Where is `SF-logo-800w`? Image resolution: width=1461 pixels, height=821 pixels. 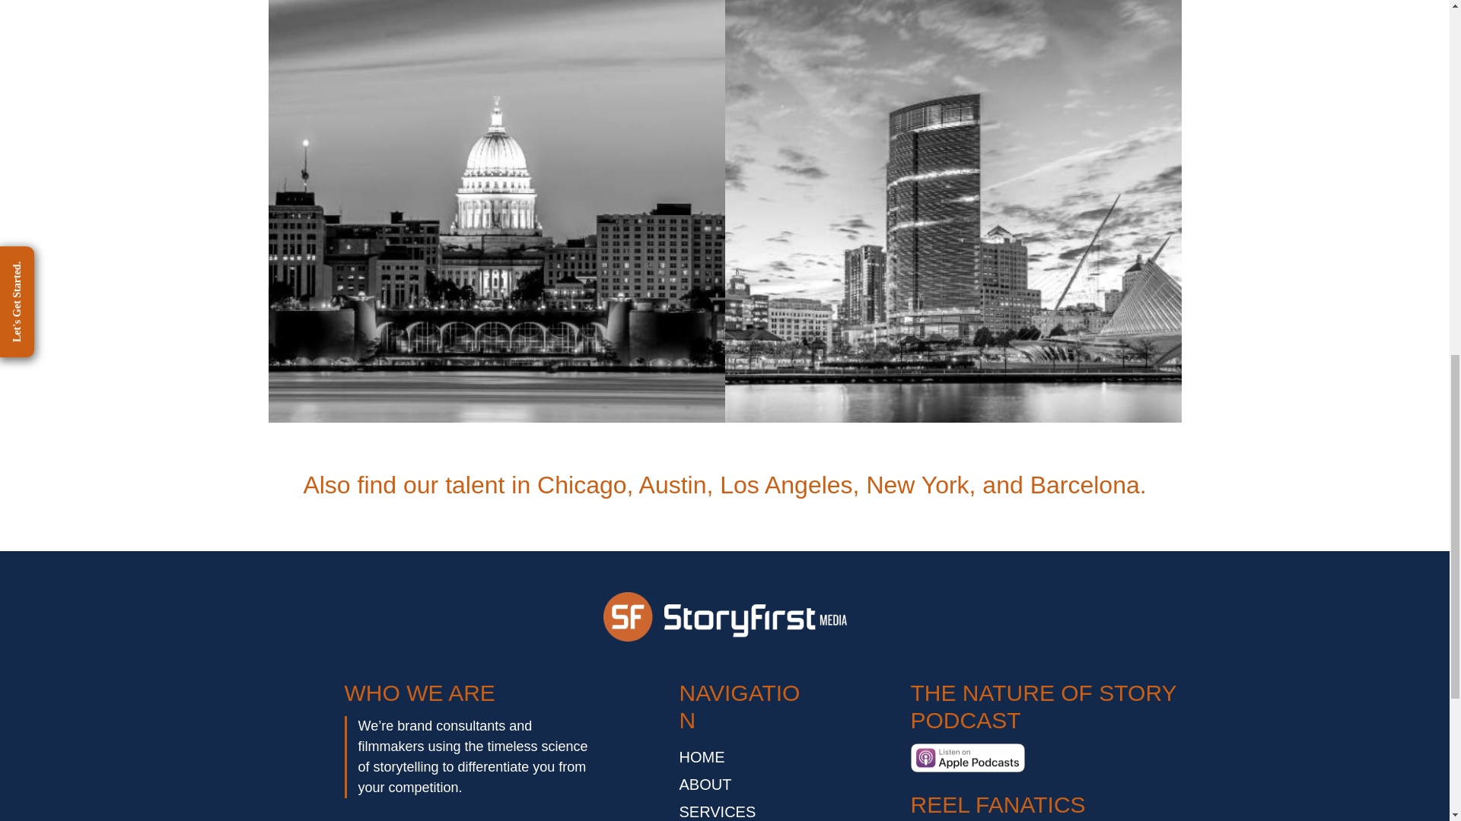 SF-logo-800w is located at coordinates (724, 616).